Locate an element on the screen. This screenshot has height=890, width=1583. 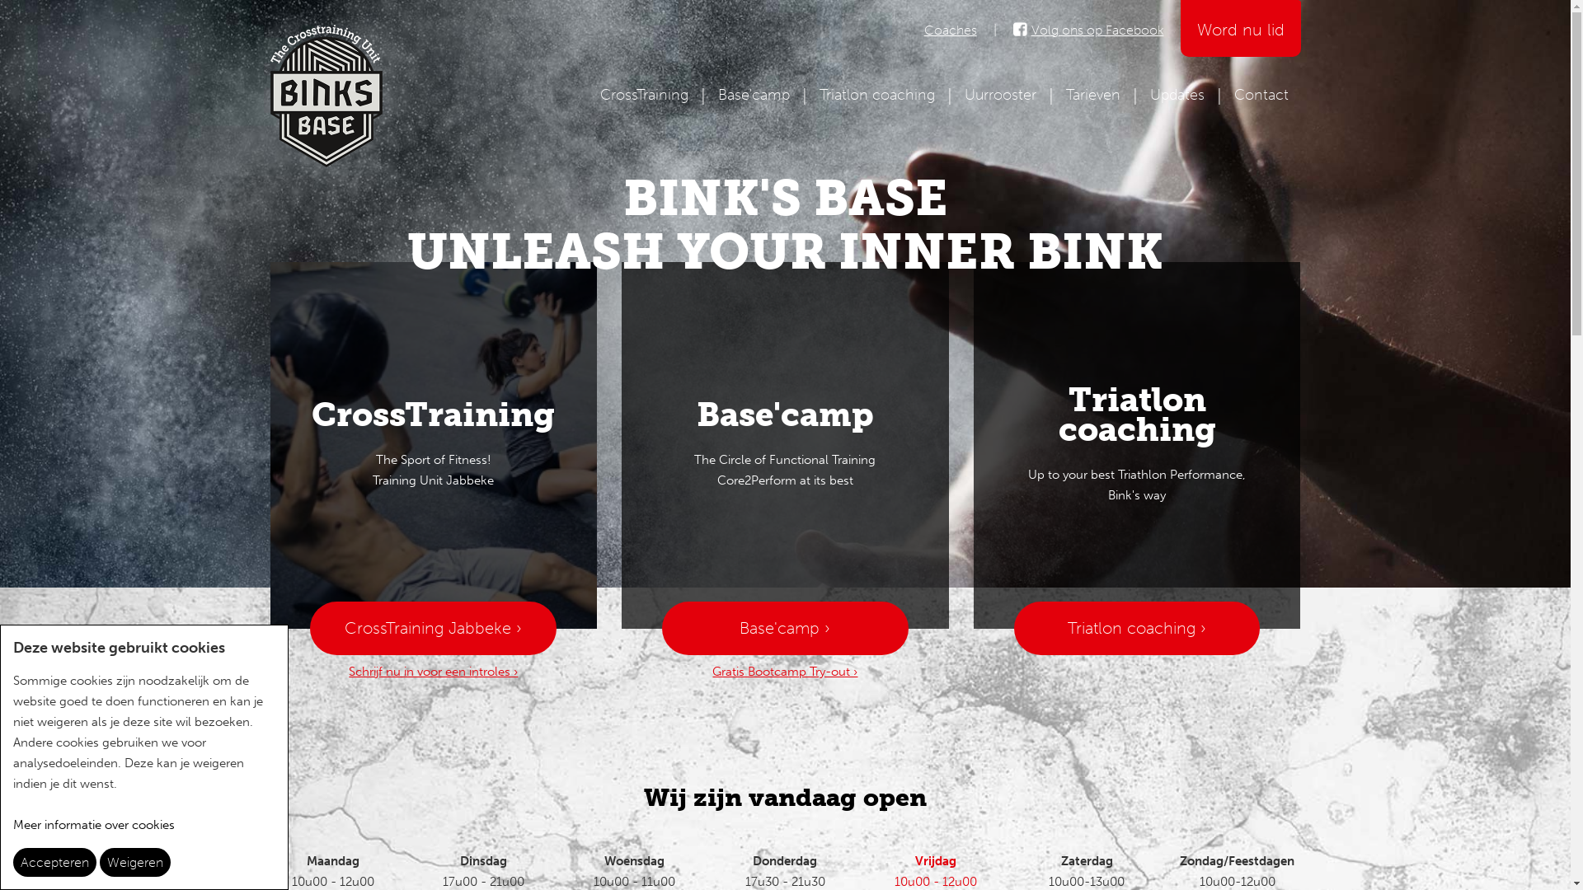
CrossTraining is located at coordinates (645, 95).